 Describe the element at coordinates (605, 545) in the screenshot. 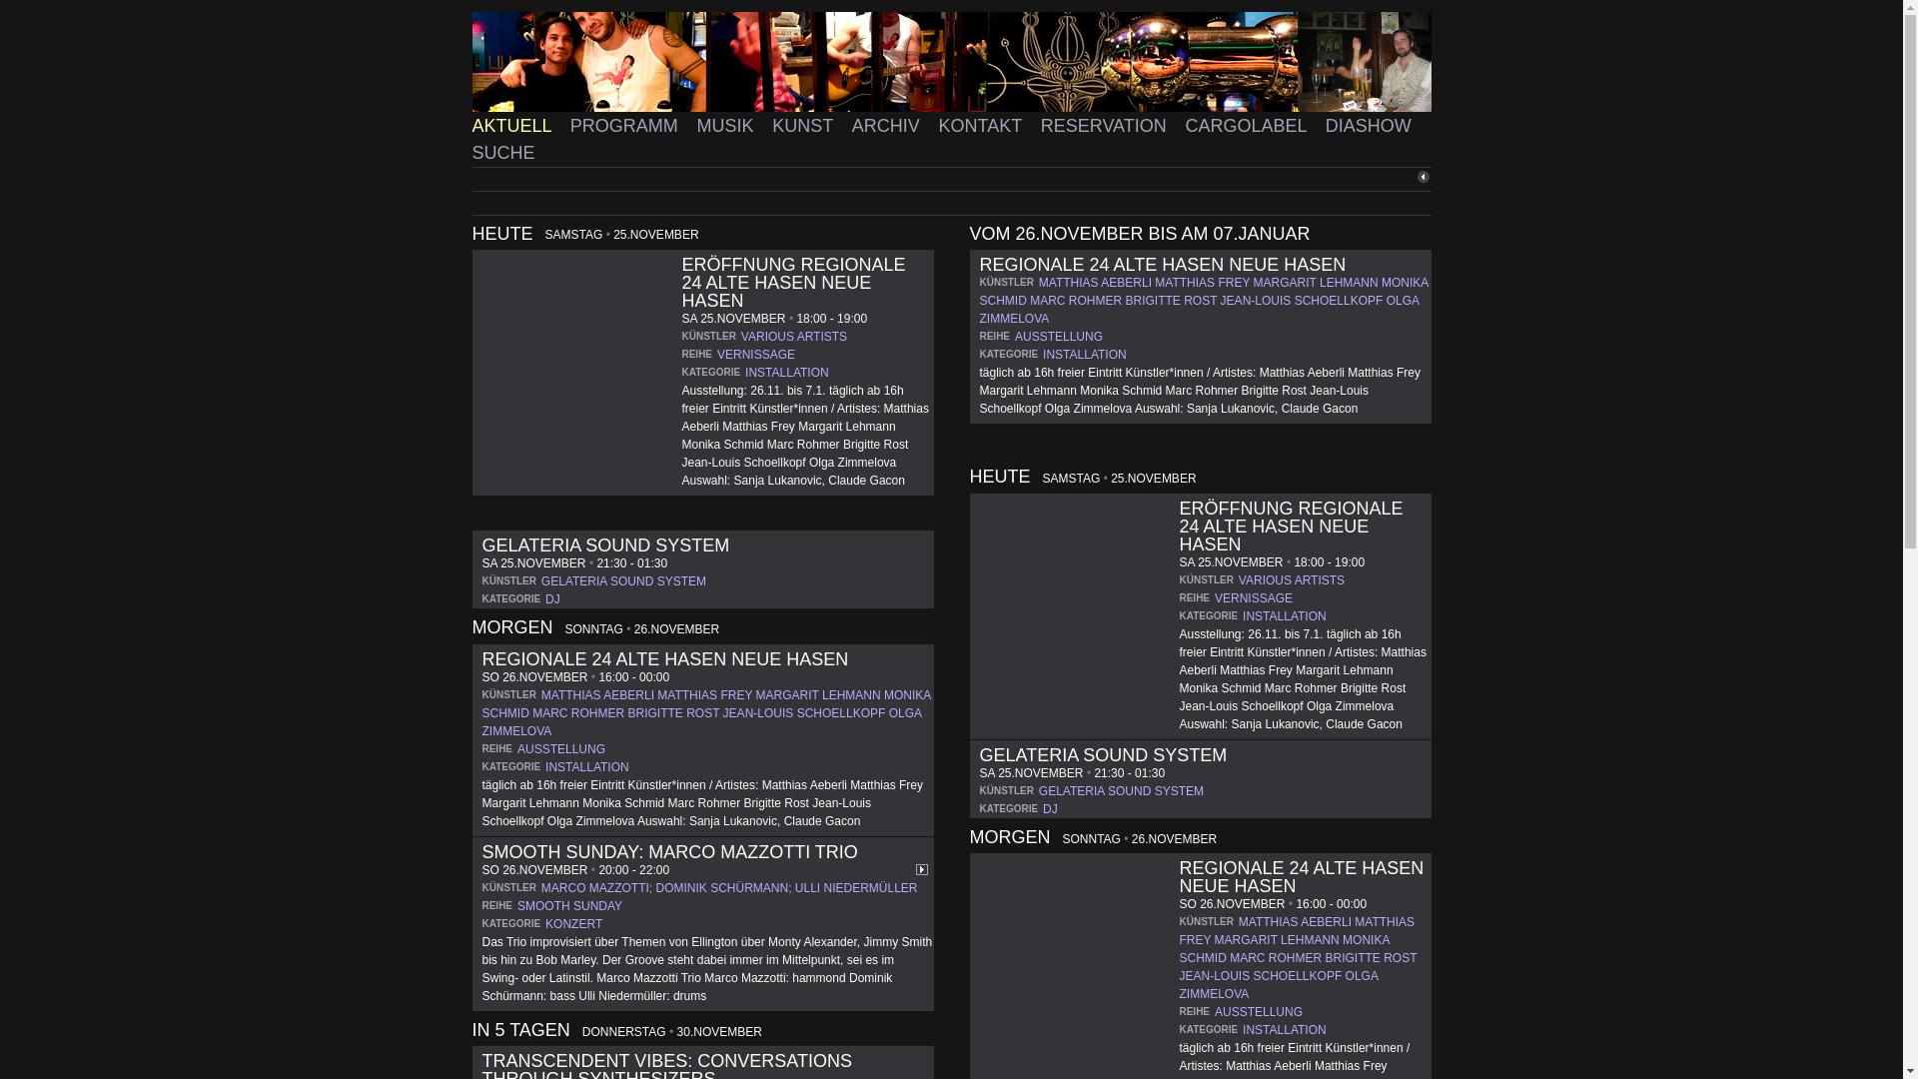

I see `GELATERIA SOUND SYSTEM` at that location.